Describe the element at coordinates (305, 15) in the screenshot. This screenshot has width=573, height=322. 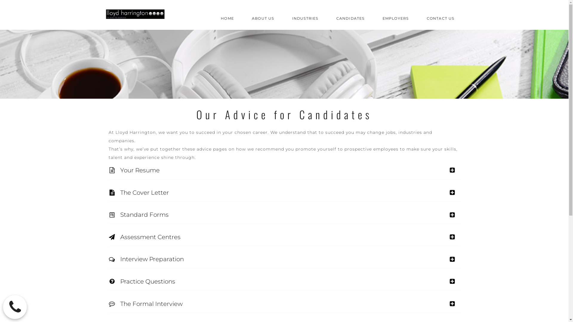
I see `INDUSTRIES` at that location.